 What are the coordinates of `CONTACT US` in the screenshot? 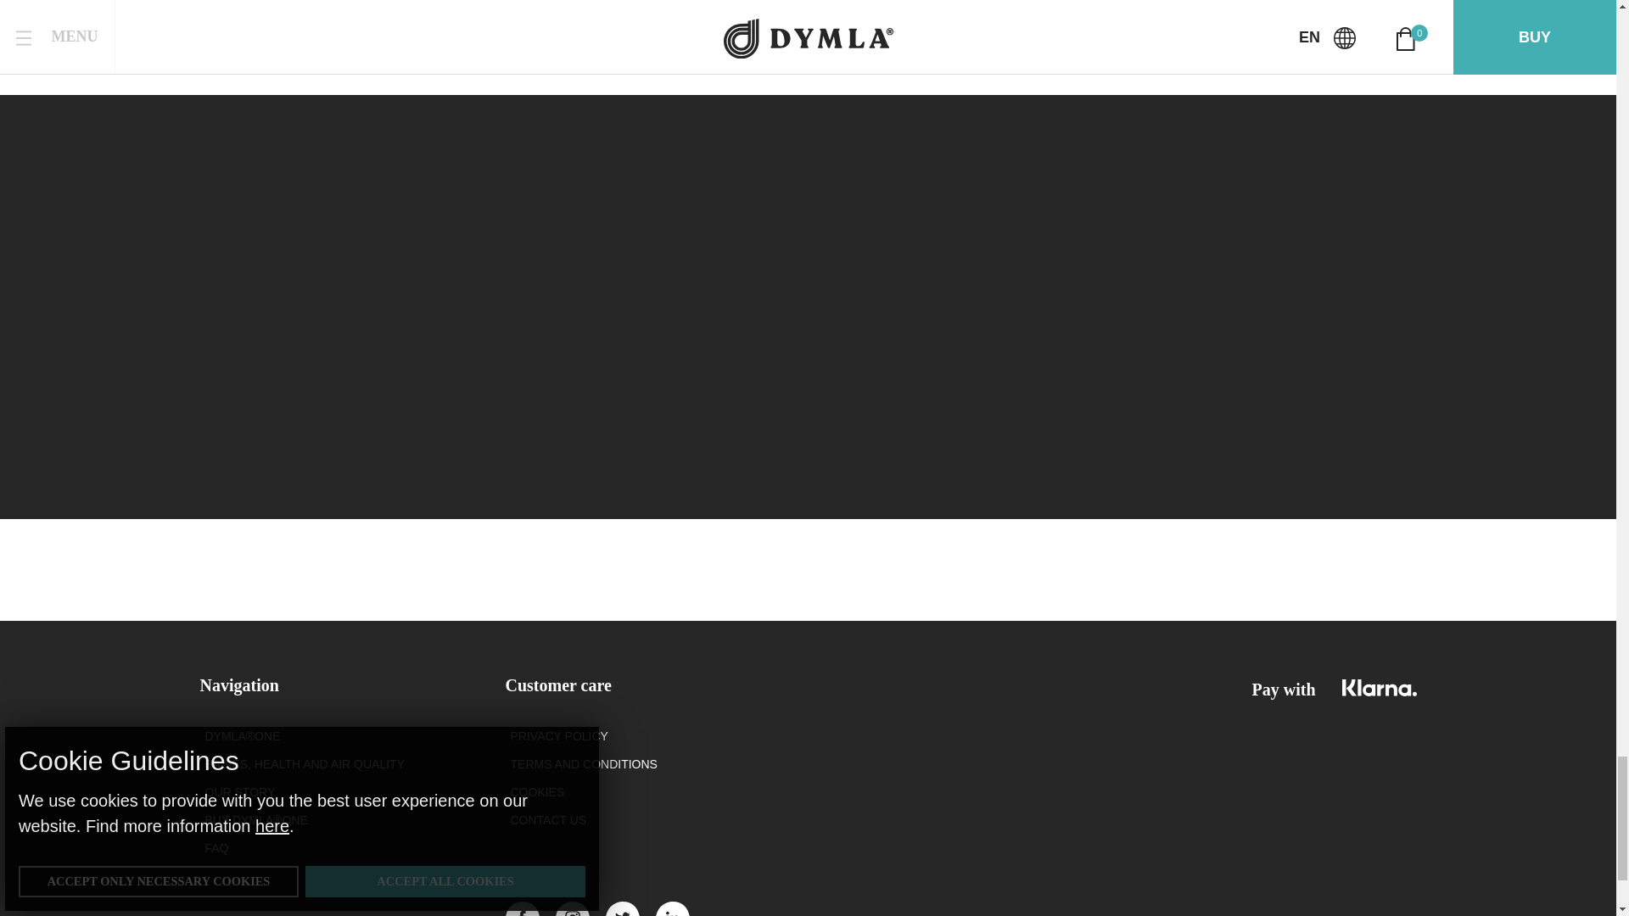 It's located at (548, 820).